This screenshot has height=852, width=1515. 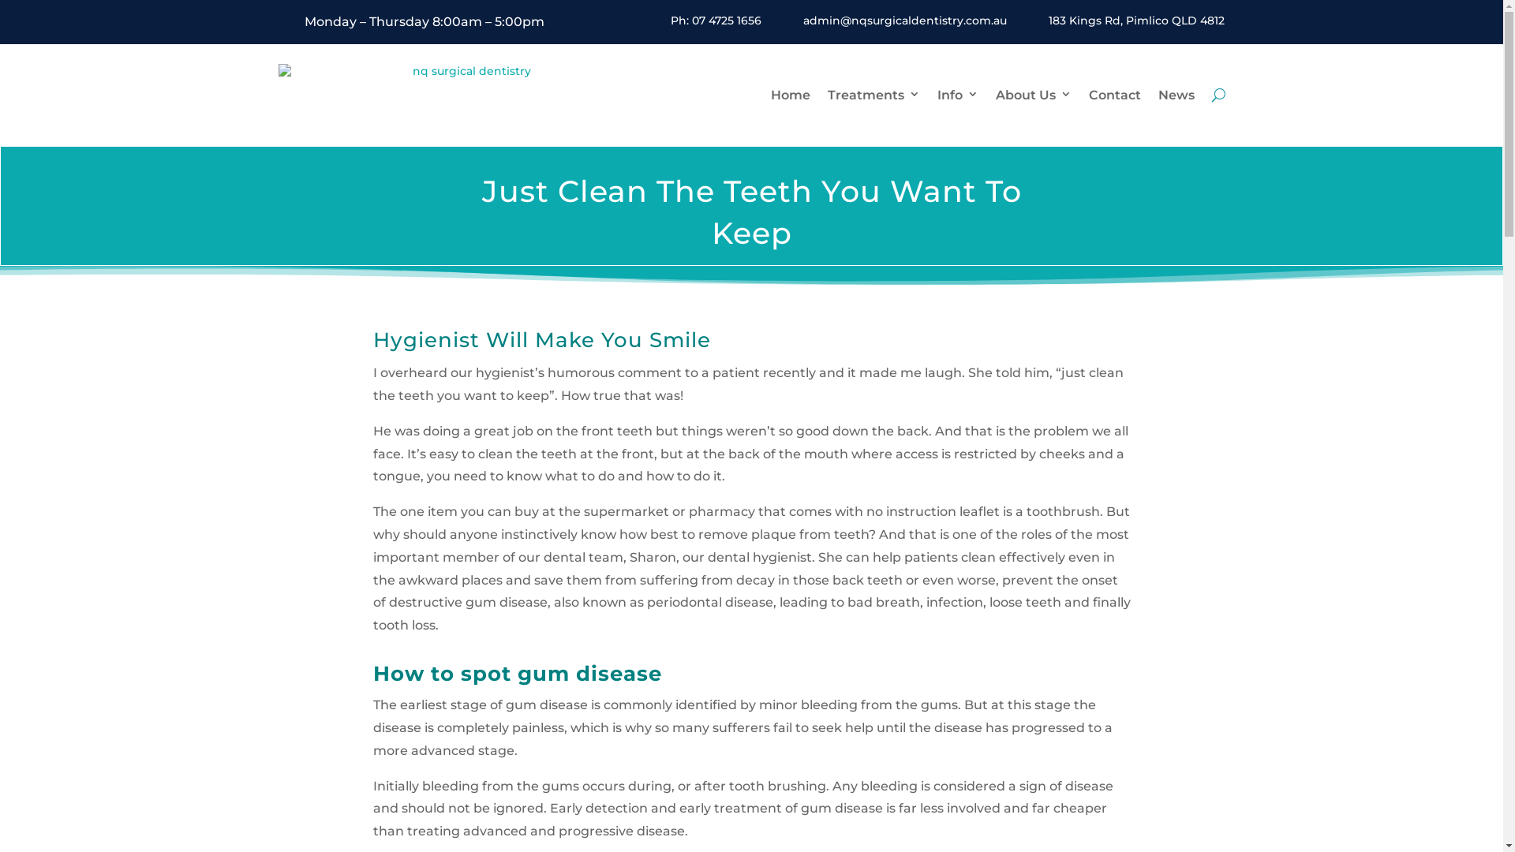 What do you see at coordinates (1115, 95) in the screenshot?
I see `Contact` at bounding box center [1115, 95].